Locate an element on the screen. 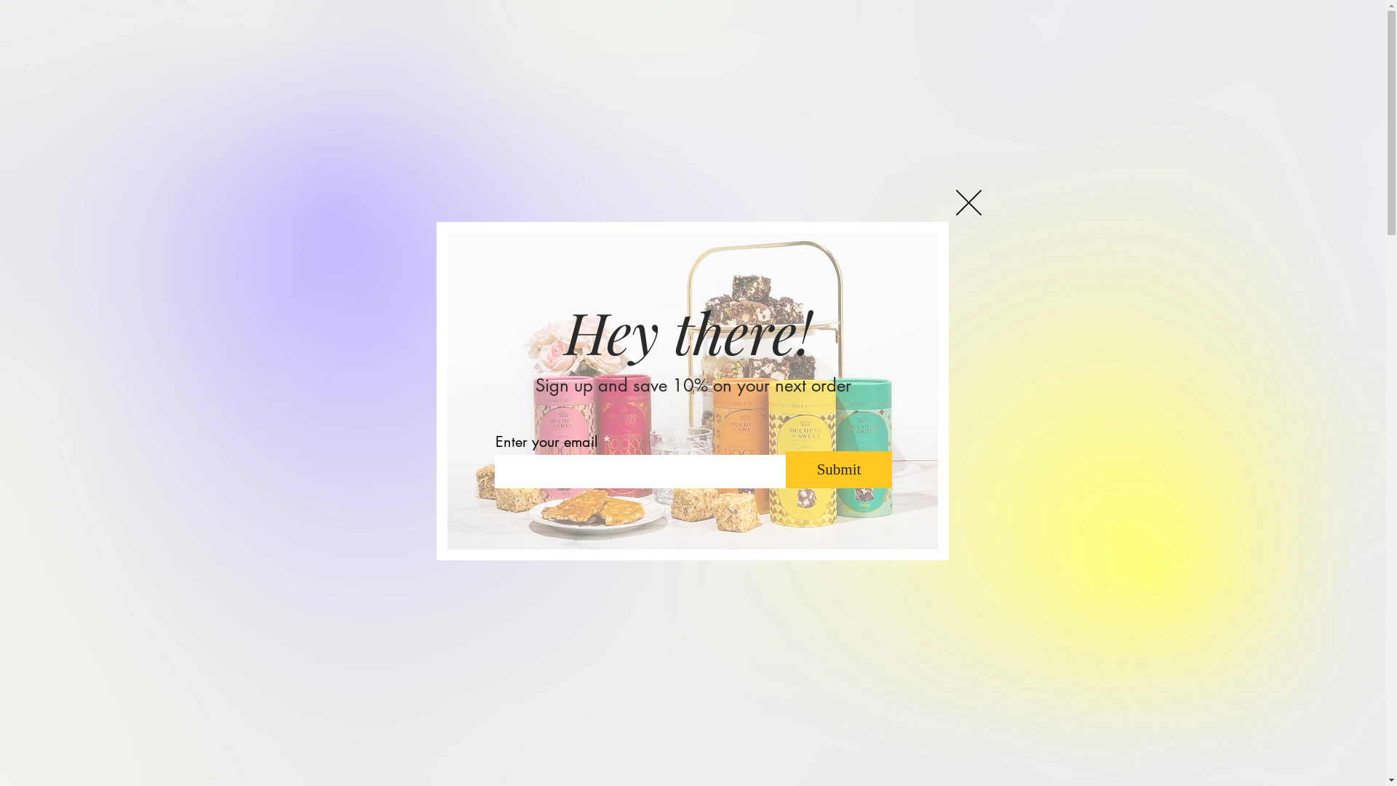 The image size is (1397, 786). HOME is located at coordinates (658, 114).